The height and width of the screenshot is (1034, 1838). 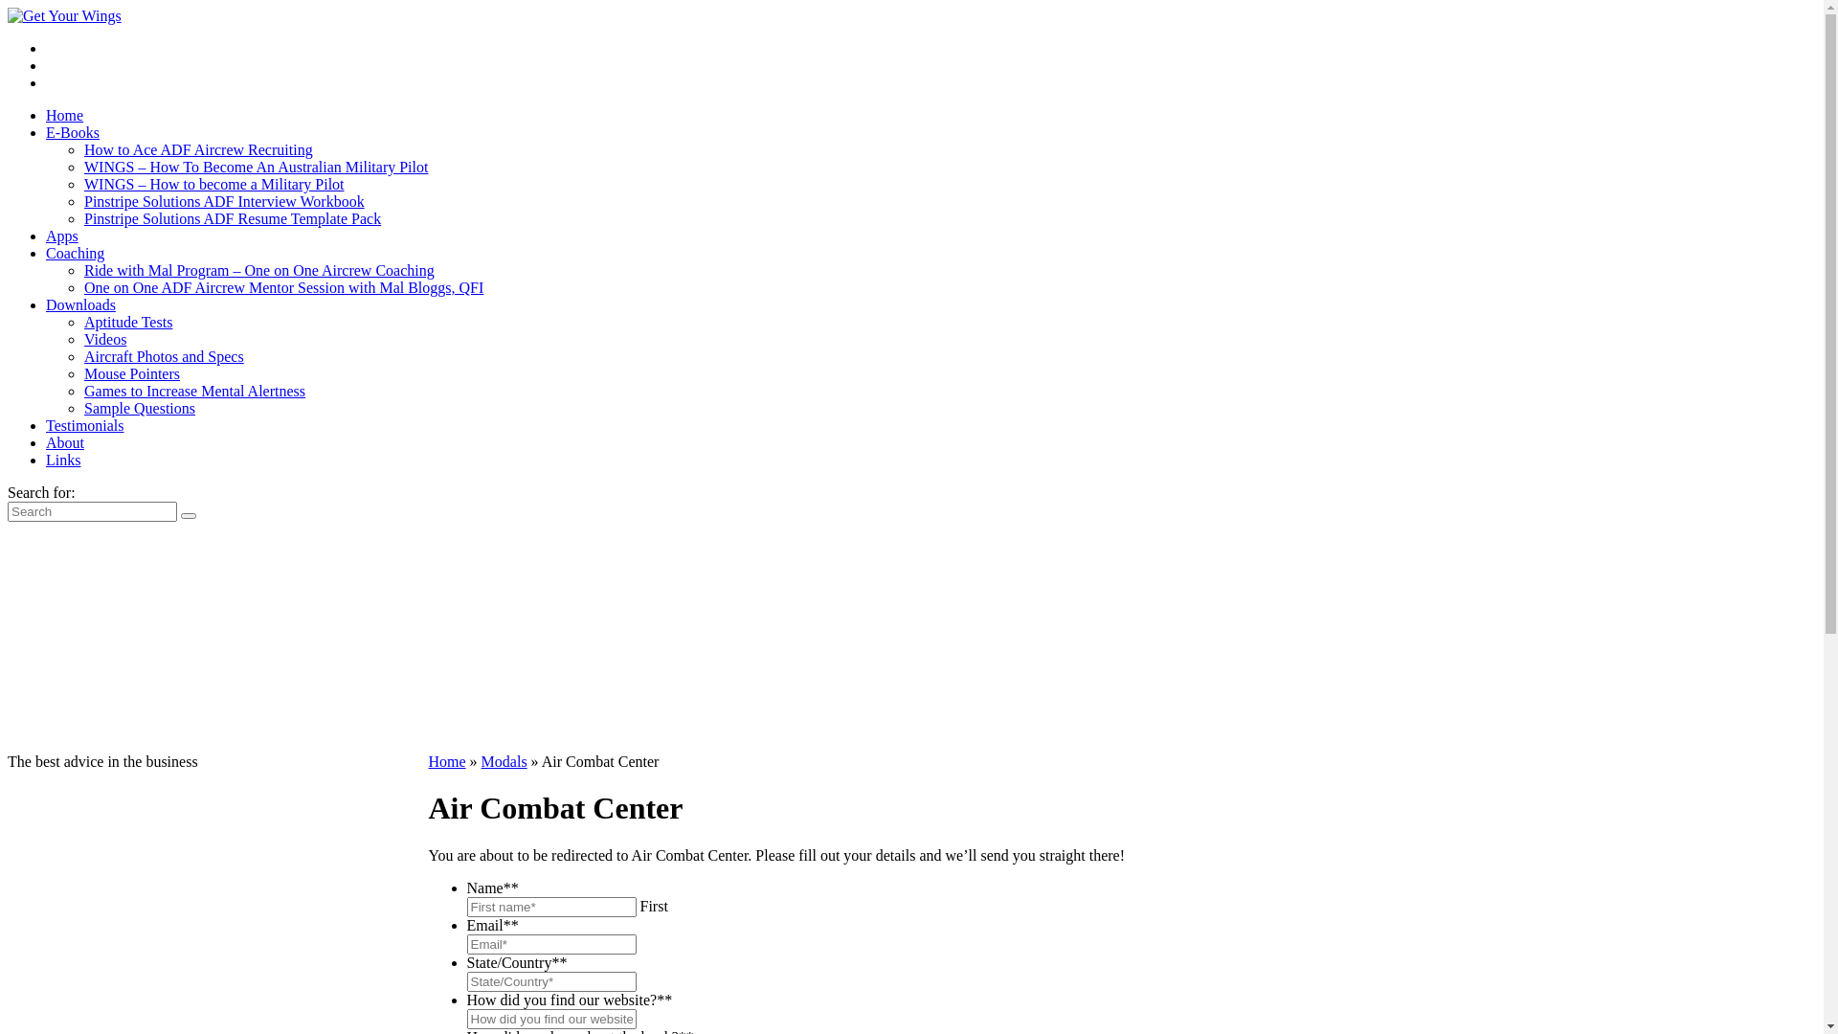 I want to click on Downloads, so click(x=80, y=304).